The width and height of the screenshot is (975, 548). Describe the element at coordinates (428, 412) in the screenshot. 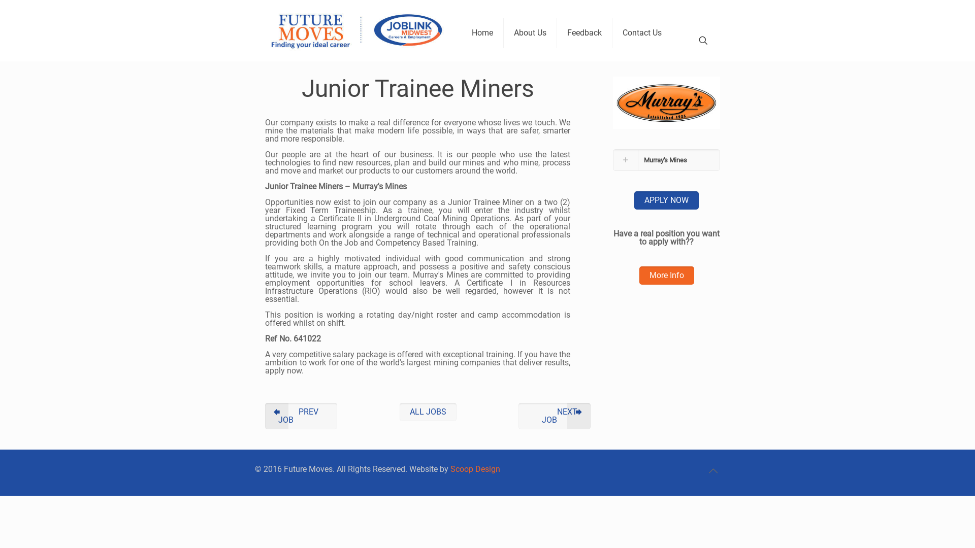

I see `ALL JOBS` at that location.